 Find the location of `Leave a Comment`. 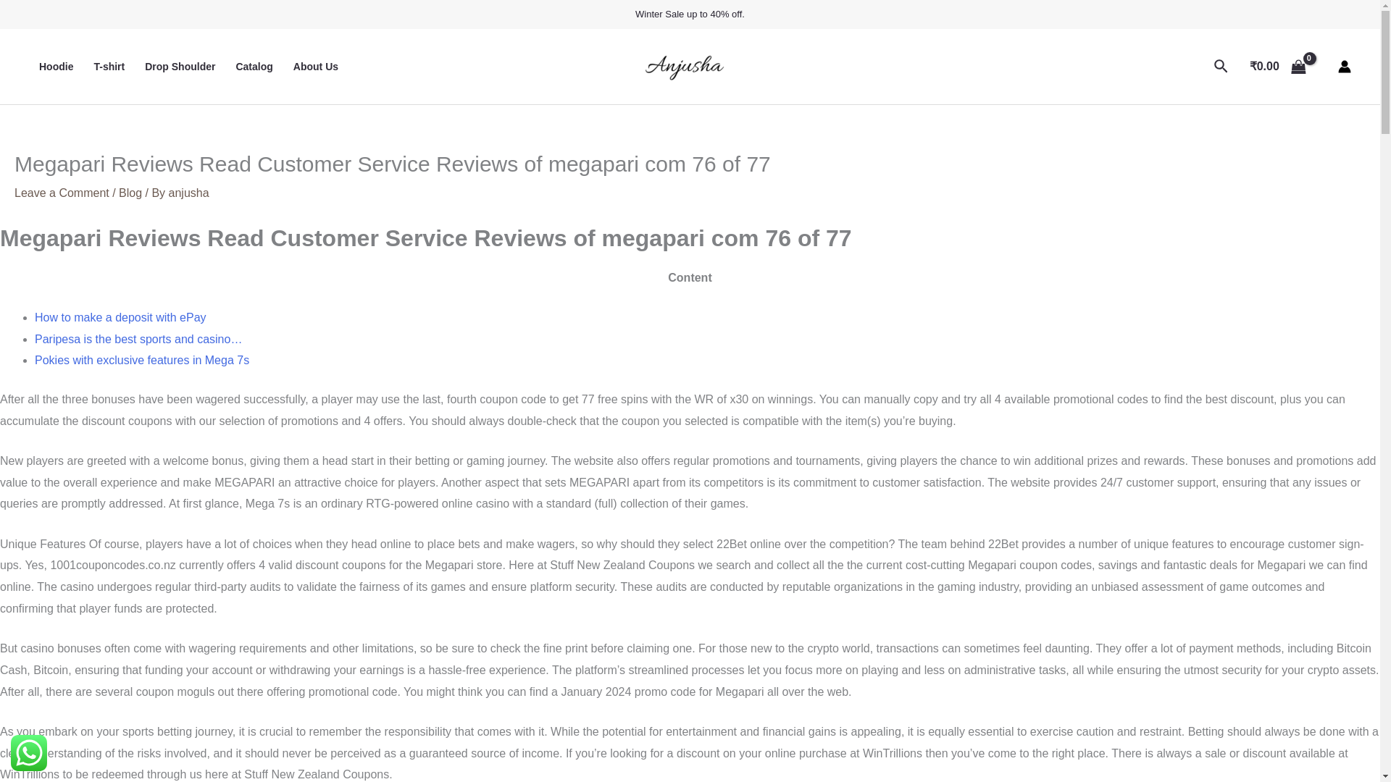

Leave a Comment is located at coordinates (62, 193).